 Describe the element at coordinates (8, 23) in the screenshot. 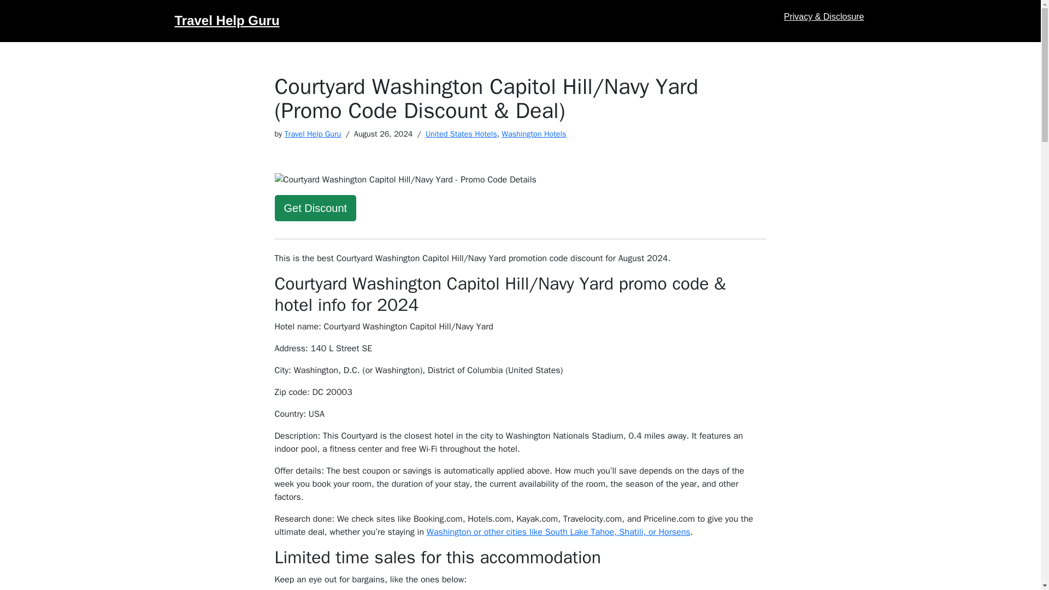

I see `Skip to content` at that location.